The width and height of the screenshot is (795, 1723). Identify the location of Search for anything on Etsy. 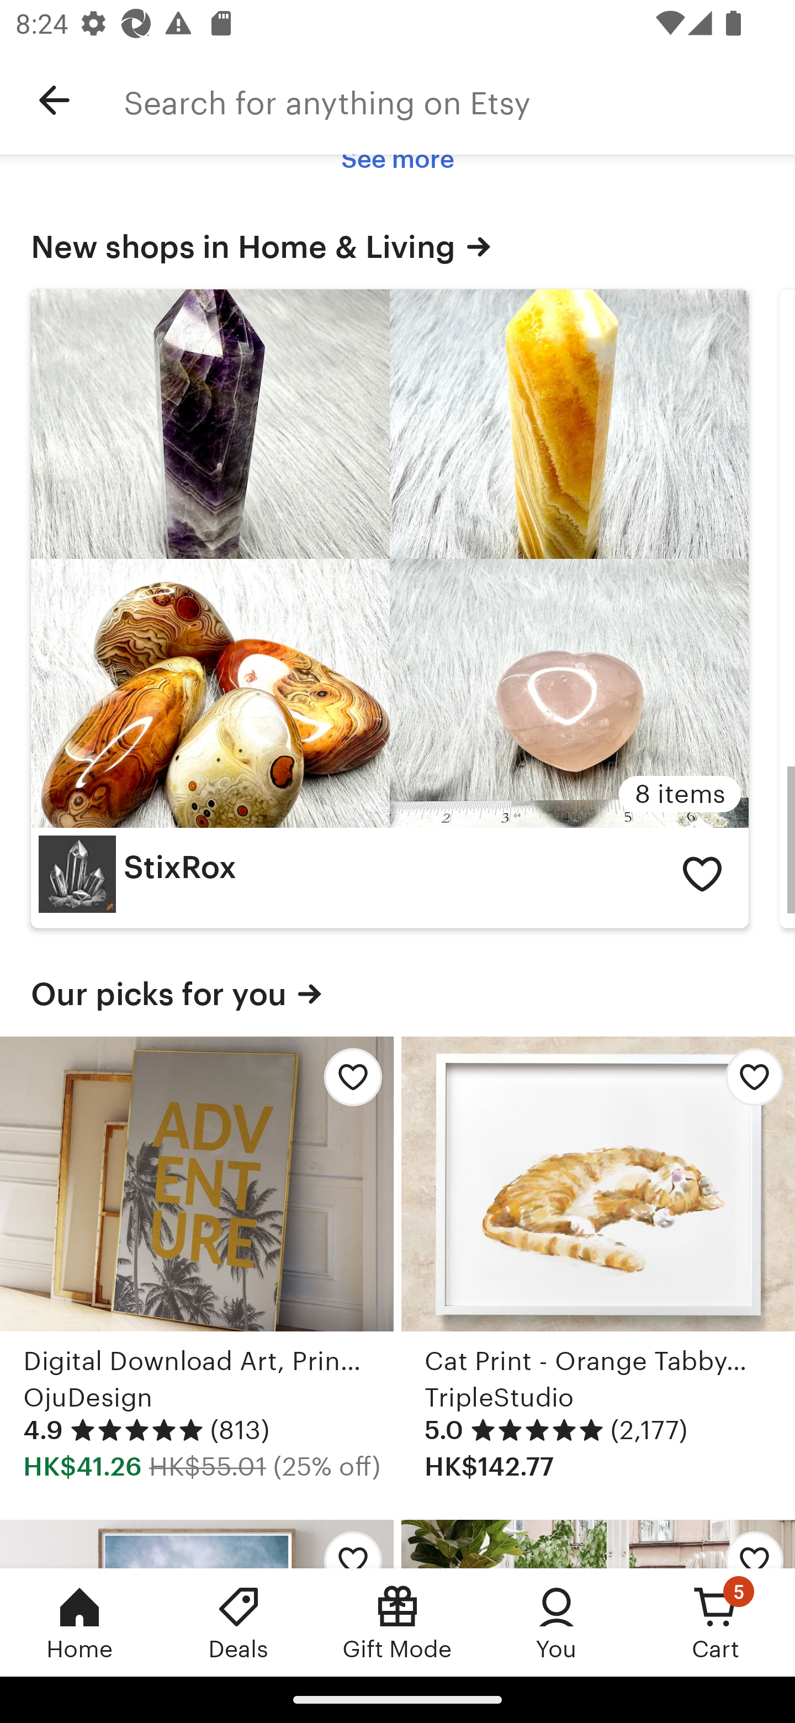
(459, 101).